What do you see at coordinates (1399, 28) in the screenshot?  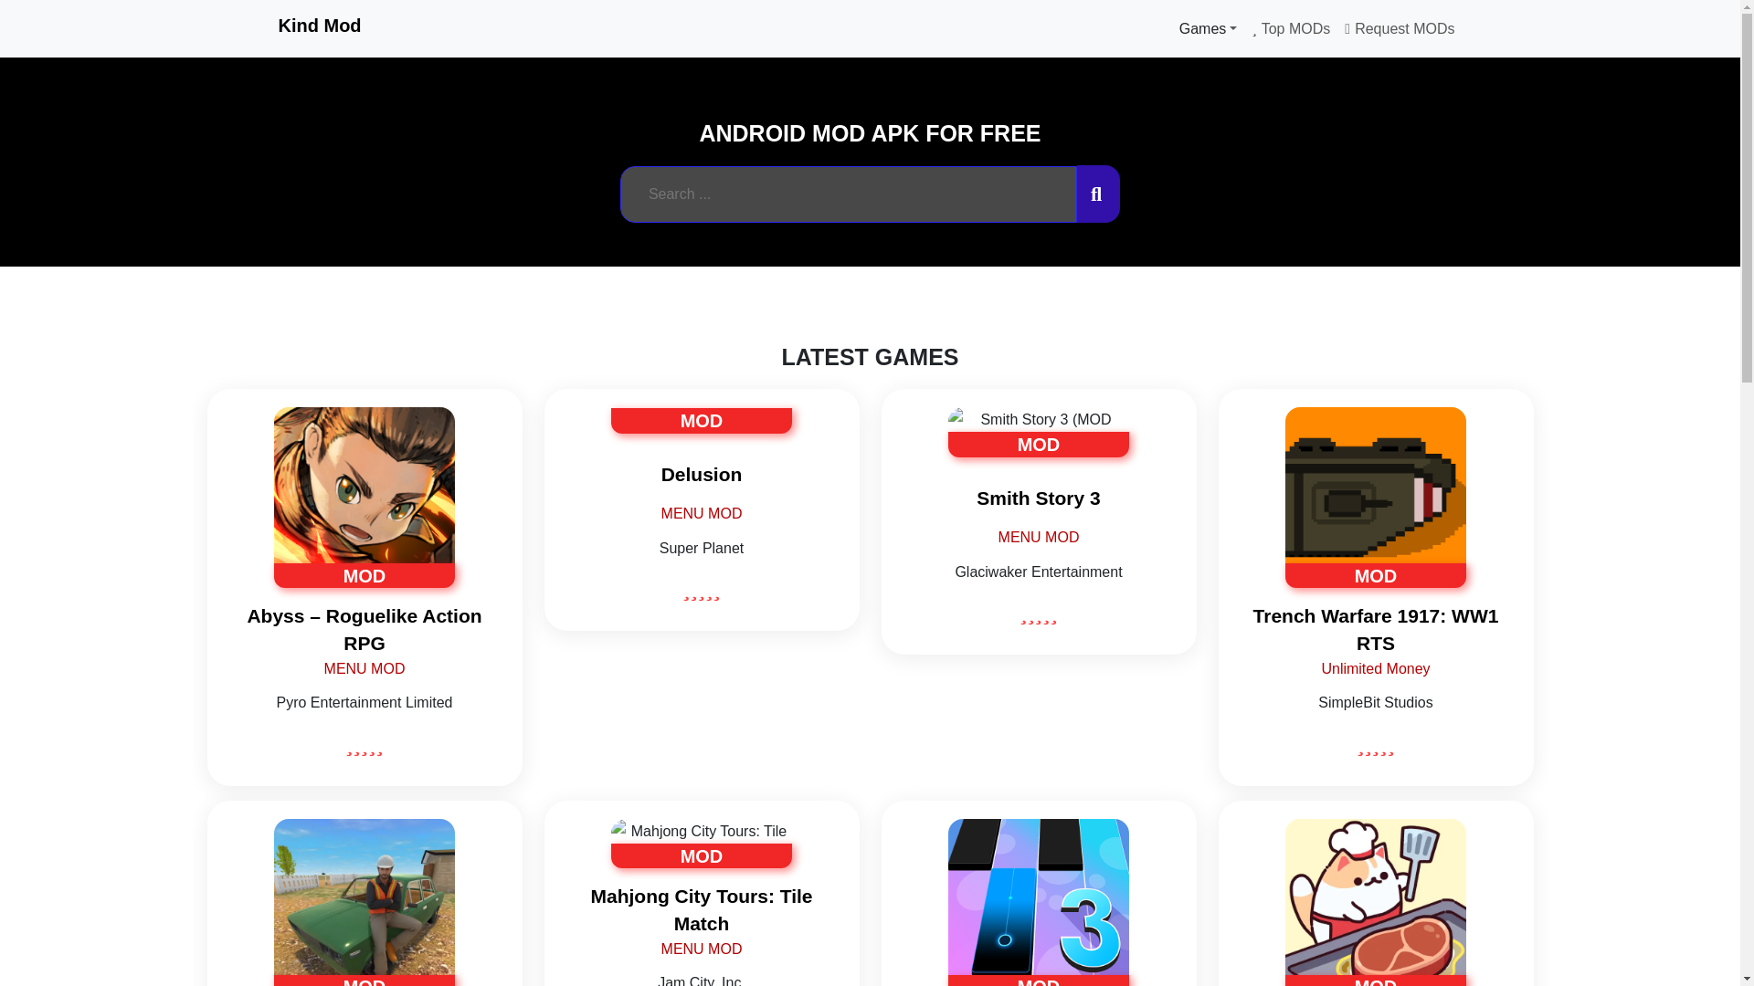 I see `Request MODs` at bounding box center [1399, 28].